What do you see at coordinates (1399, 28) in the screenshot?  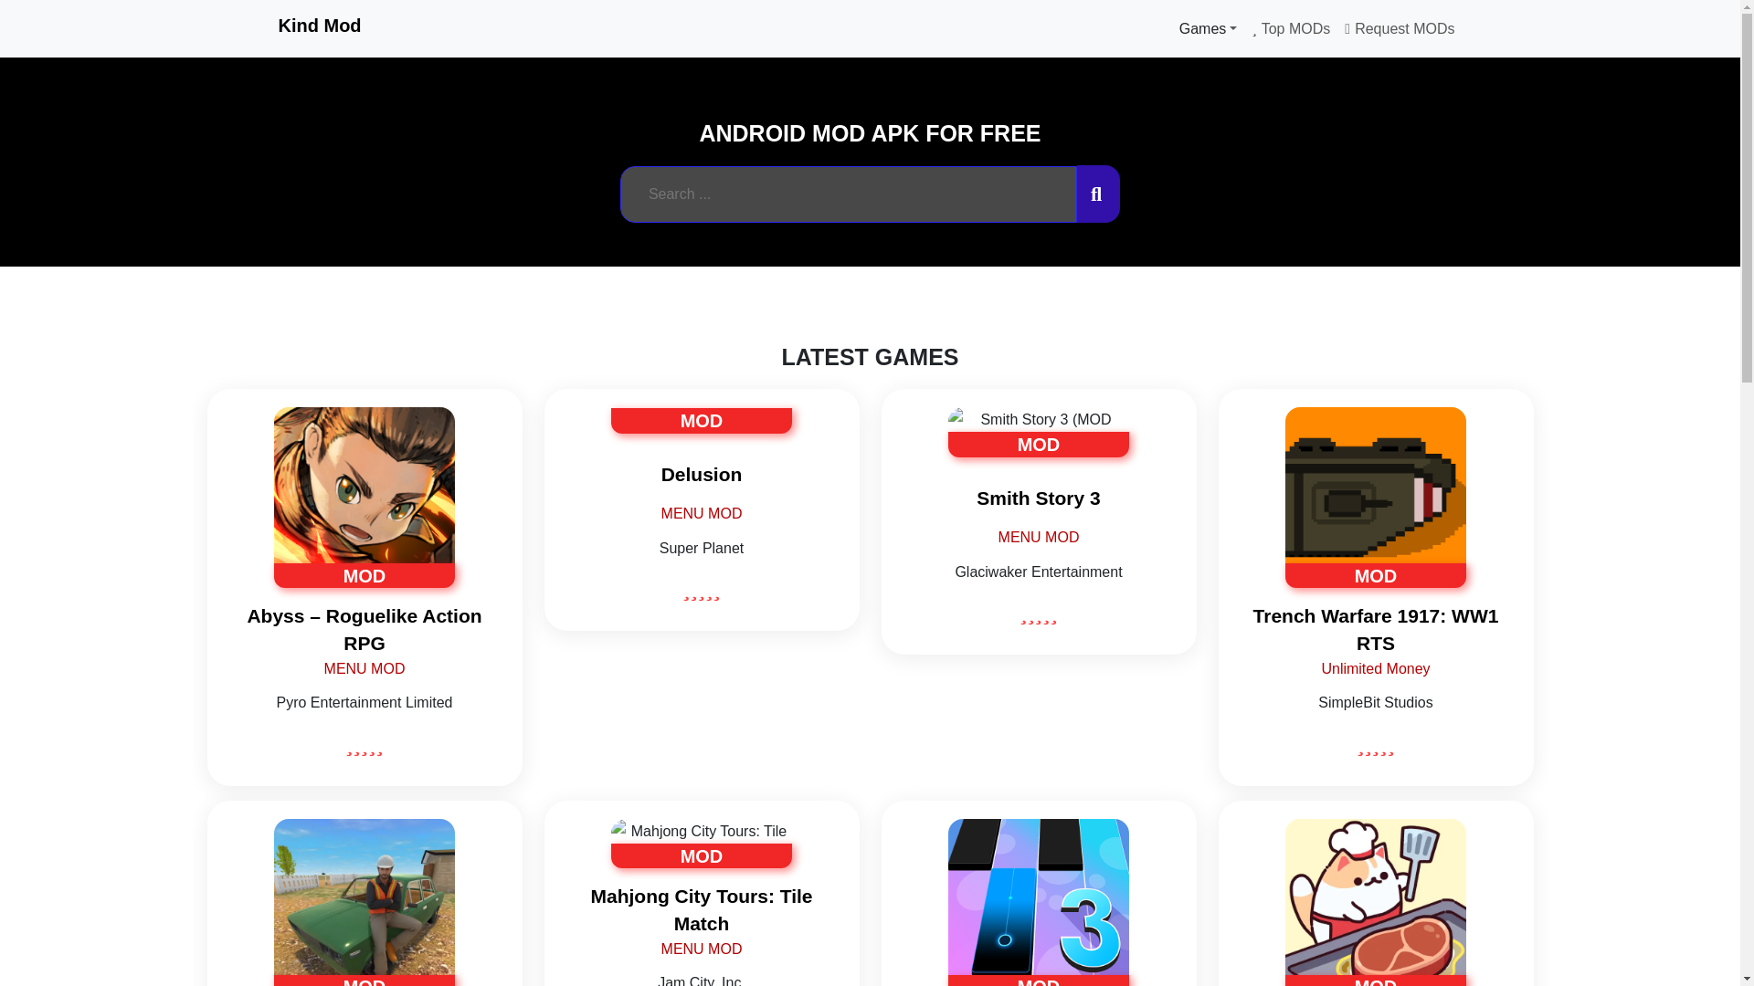 I see `Request MODs` at bounding box center [1399, 28].